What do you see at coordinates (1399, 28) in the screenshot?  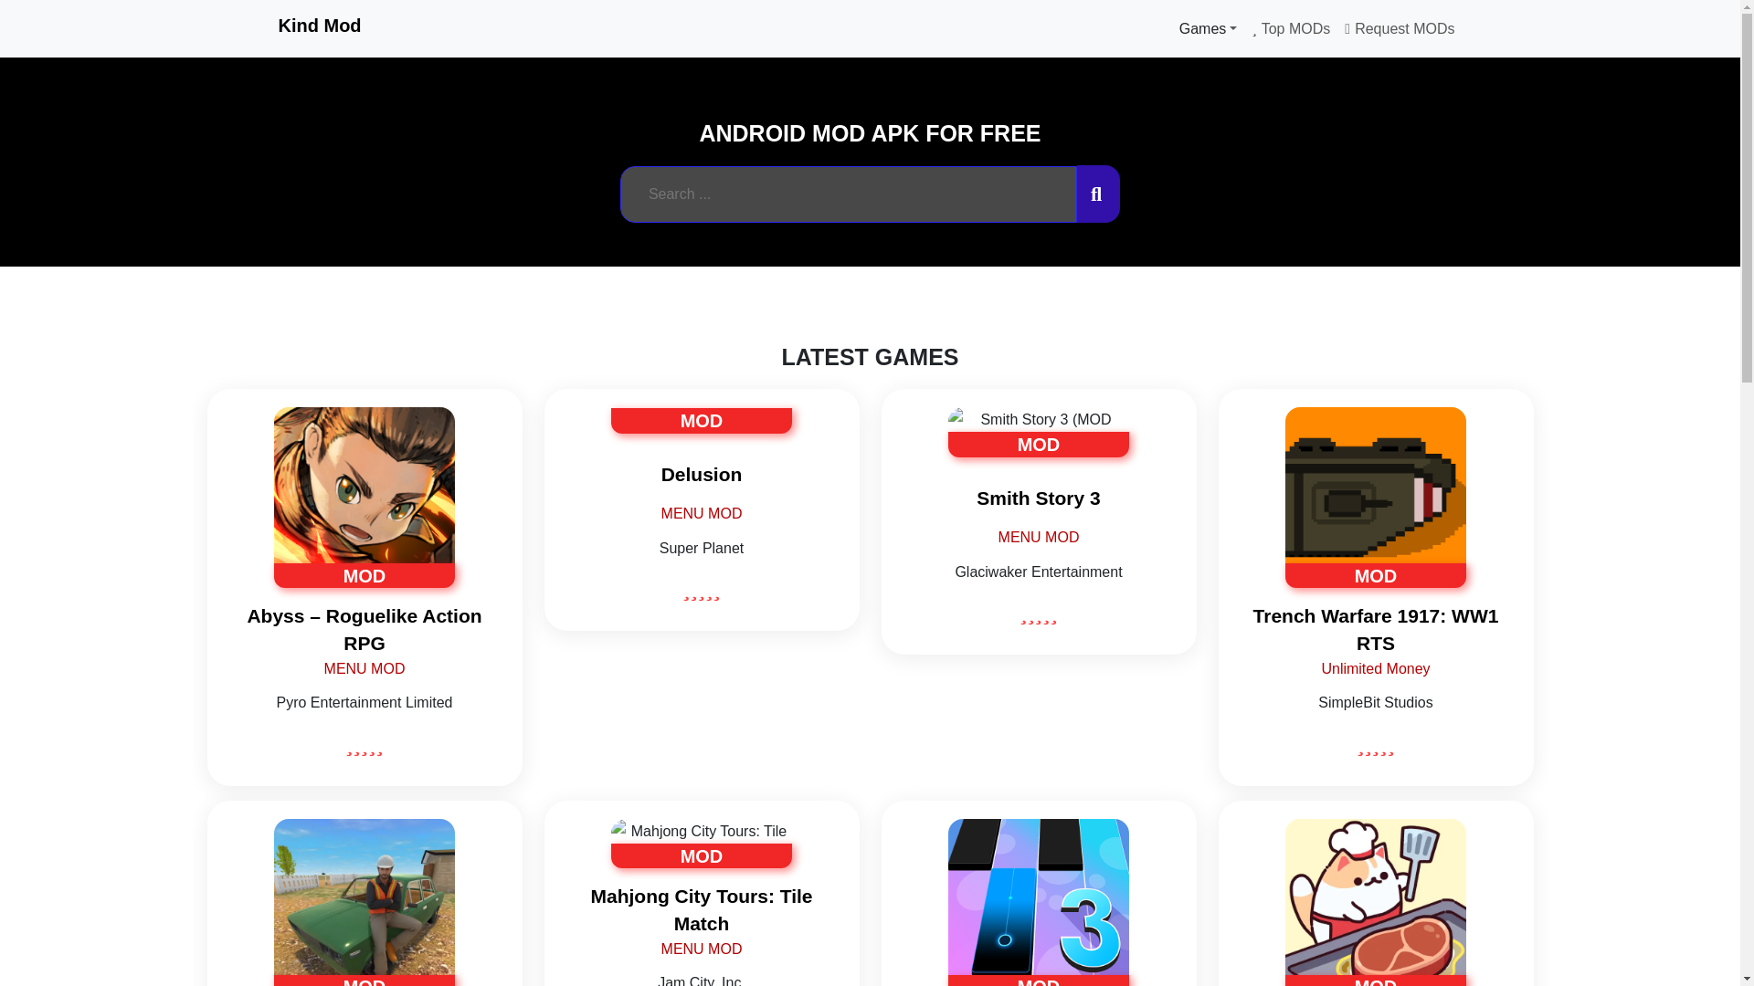 I see `Request MODs` at bounding box center [1399, 28].